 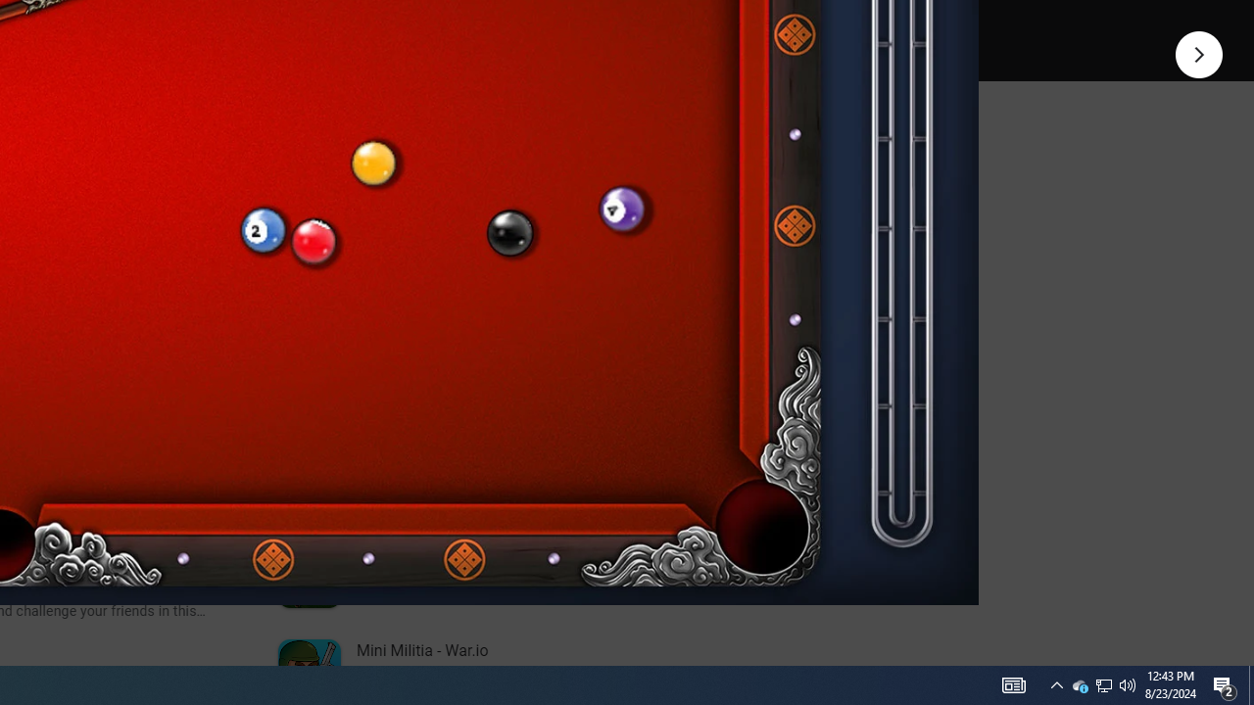 What do you see at coordinates (432, 153) in the screenshot?
I see `Expand` at bounding box center [432, 153].